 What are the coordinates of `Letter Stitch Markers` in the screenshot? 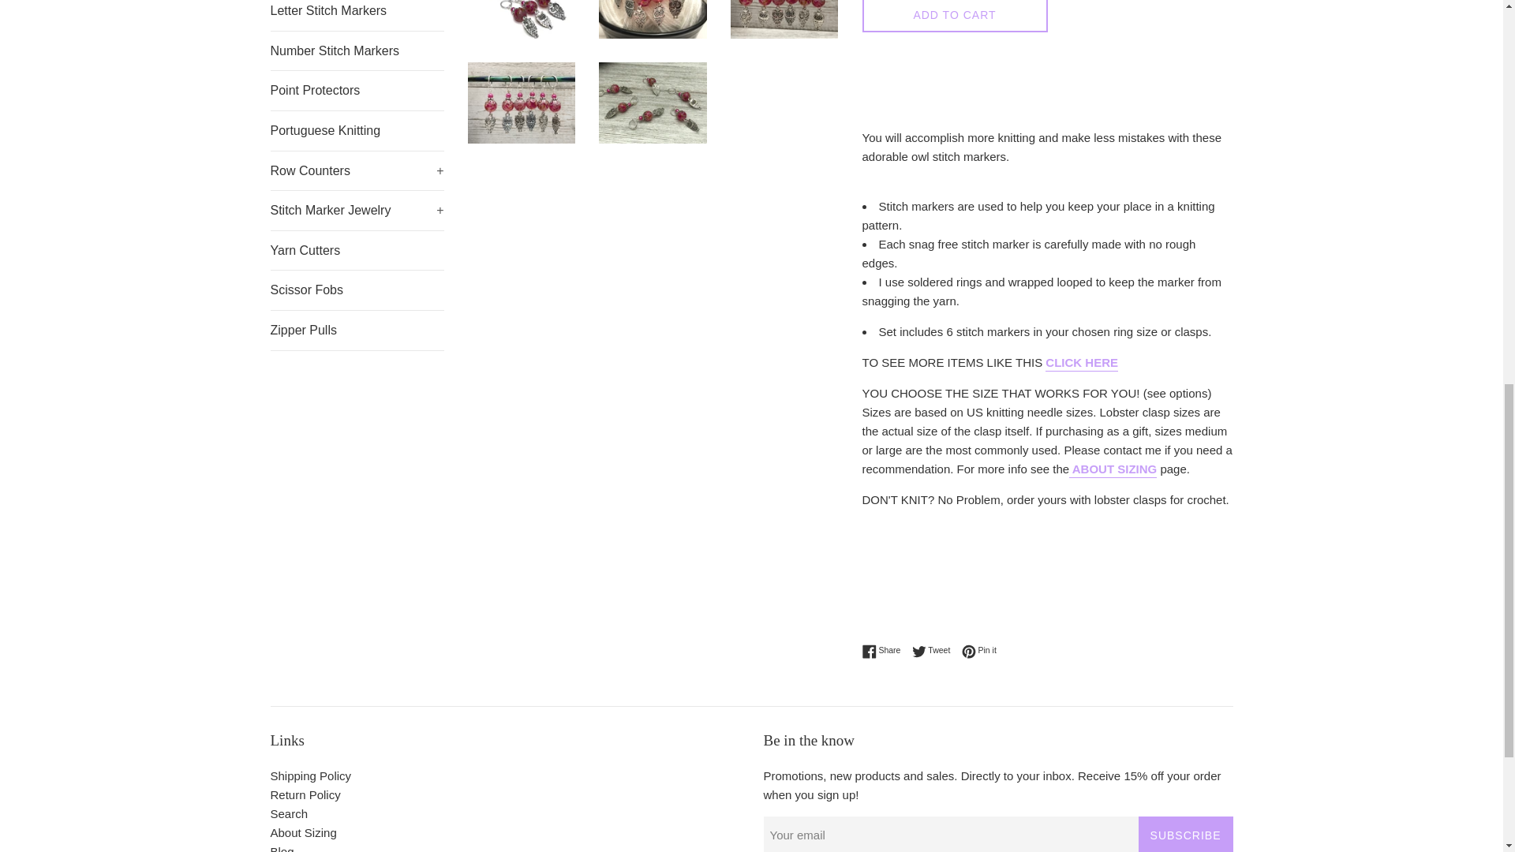 It's located at (357, 15).